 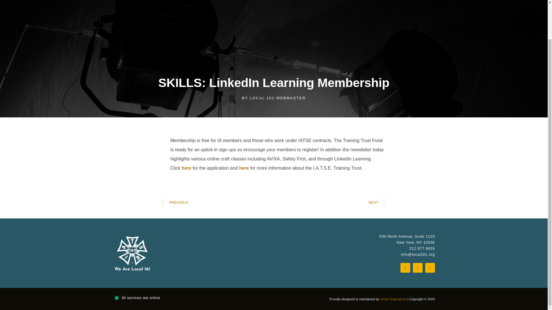 I want to click on PREVIOUS, so click(x=218, y=203).